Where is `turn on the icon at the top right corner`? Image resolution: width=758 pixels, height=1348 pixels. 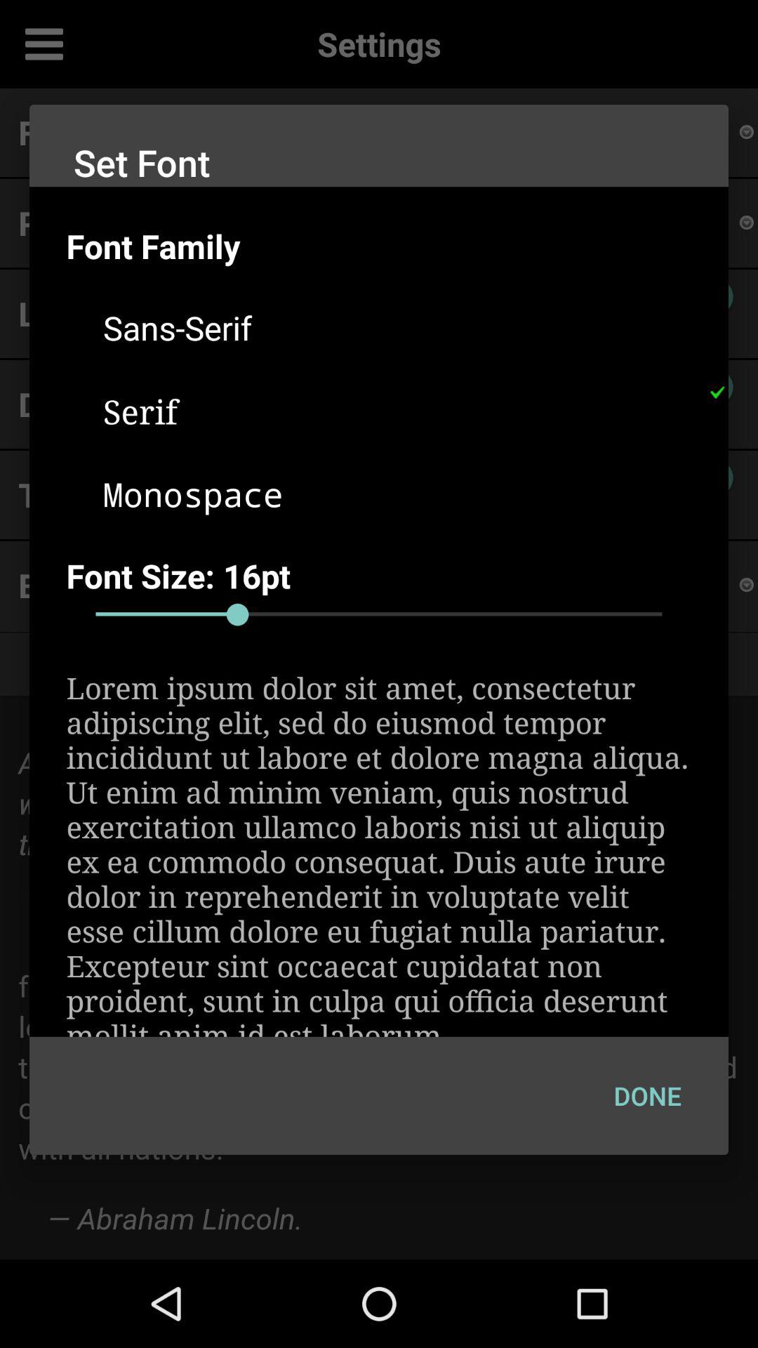
turn on the icon at the top right corner is located at coordinates (717, 392).